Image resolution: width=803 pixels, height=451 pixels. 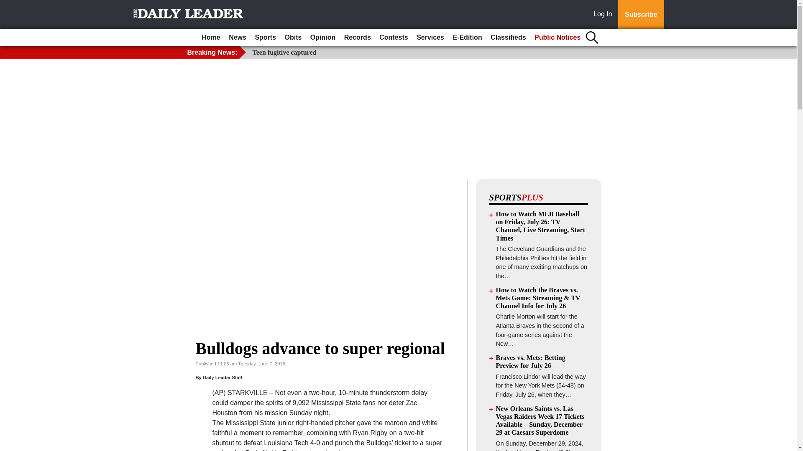 I want to click on Obits, so click(x=293, y=38).